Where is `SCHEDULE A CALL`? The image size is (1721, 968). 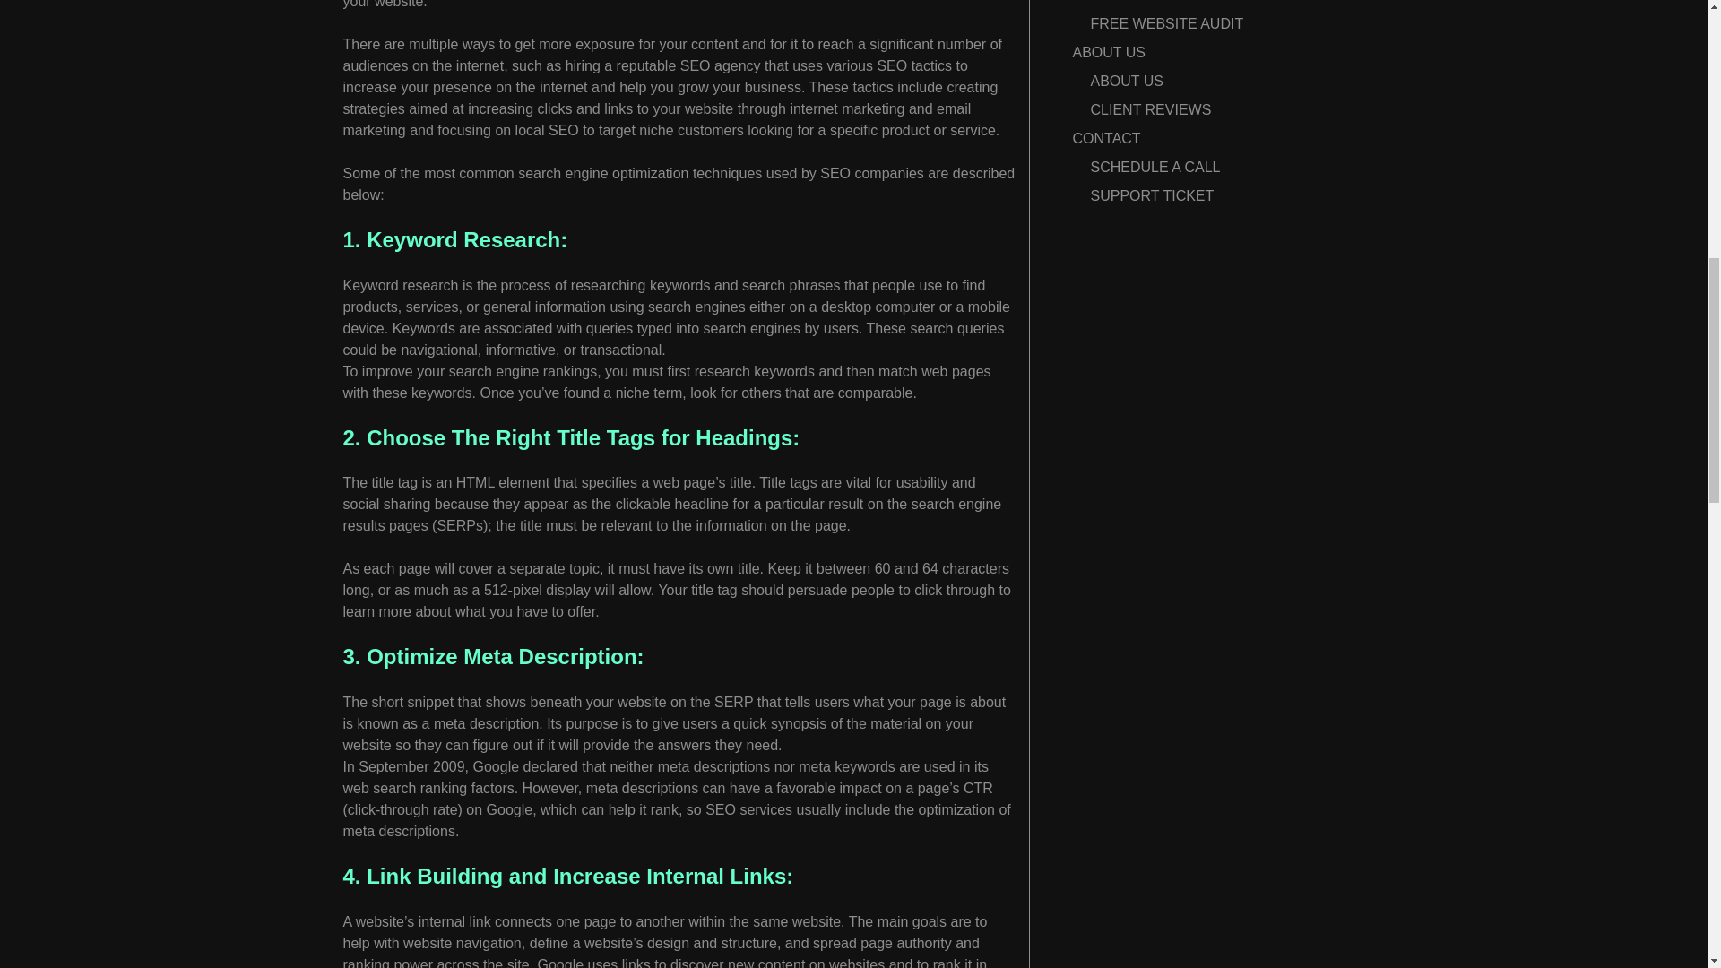
SCHEDULE A CALL is located at coordinates (1155, 2).